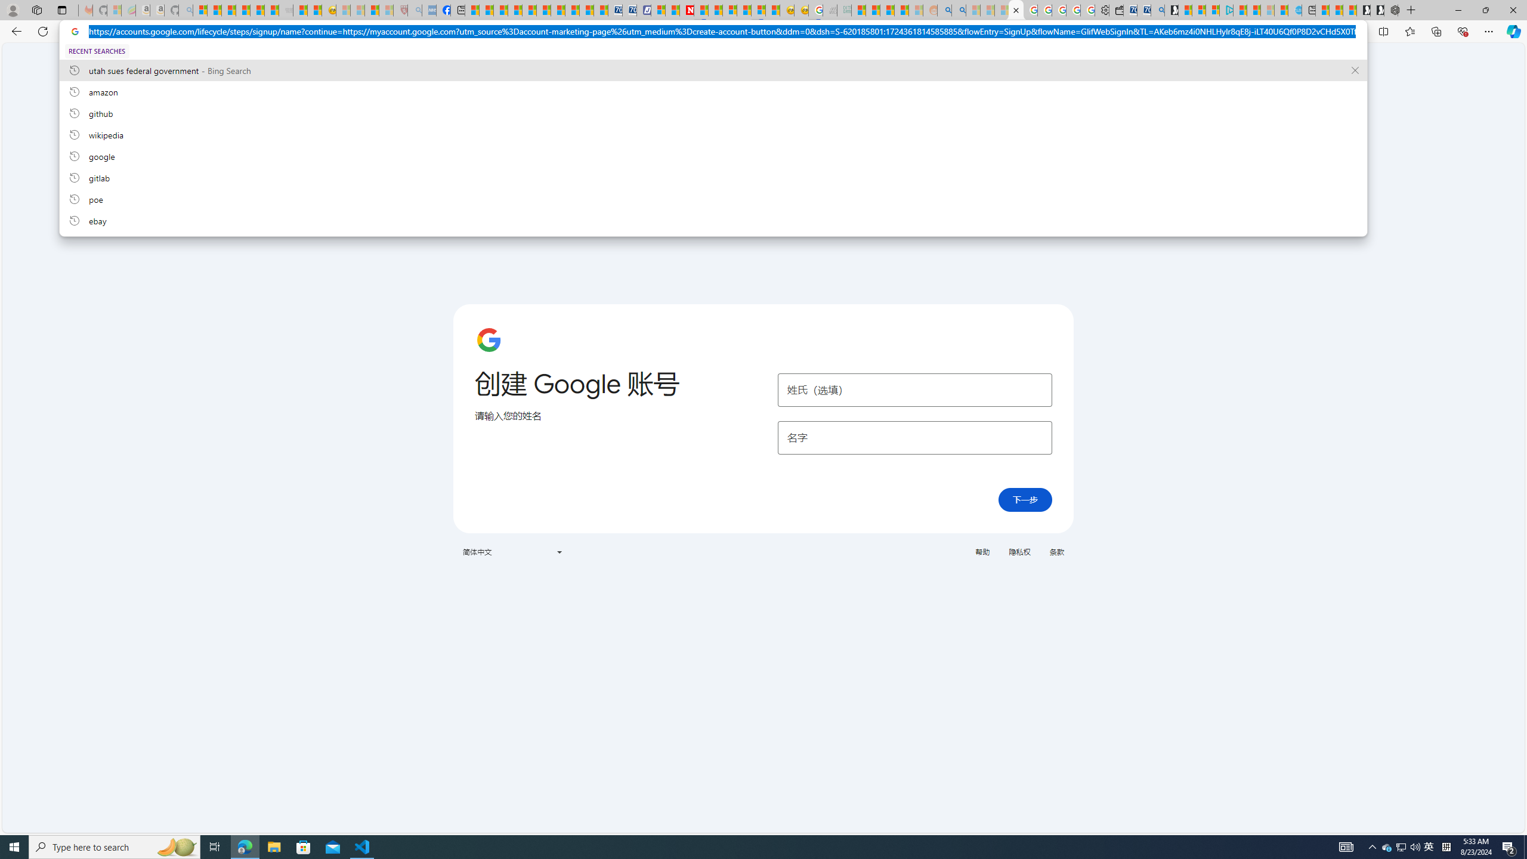 This screenshot has height=859, width=1527. What do you see at coordinates (713, 156) in the screenshot?
I see `google, recent searches from history` at bounding box center [713, 156].